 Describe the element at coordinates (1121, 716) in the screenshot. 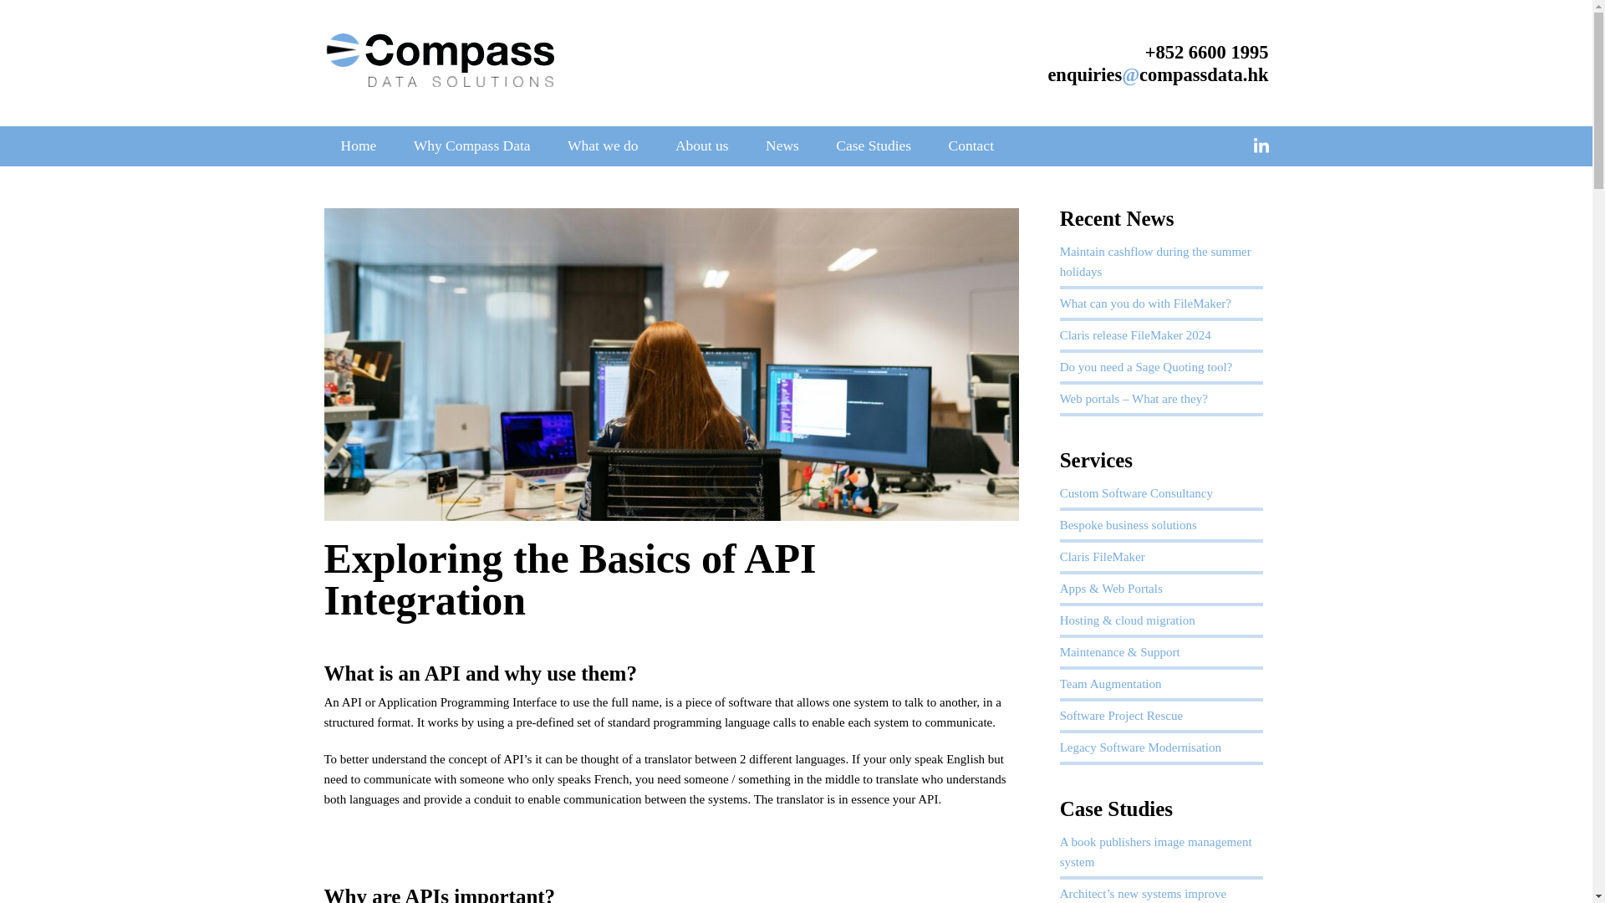

I see `Software Project Rescue` at that location.